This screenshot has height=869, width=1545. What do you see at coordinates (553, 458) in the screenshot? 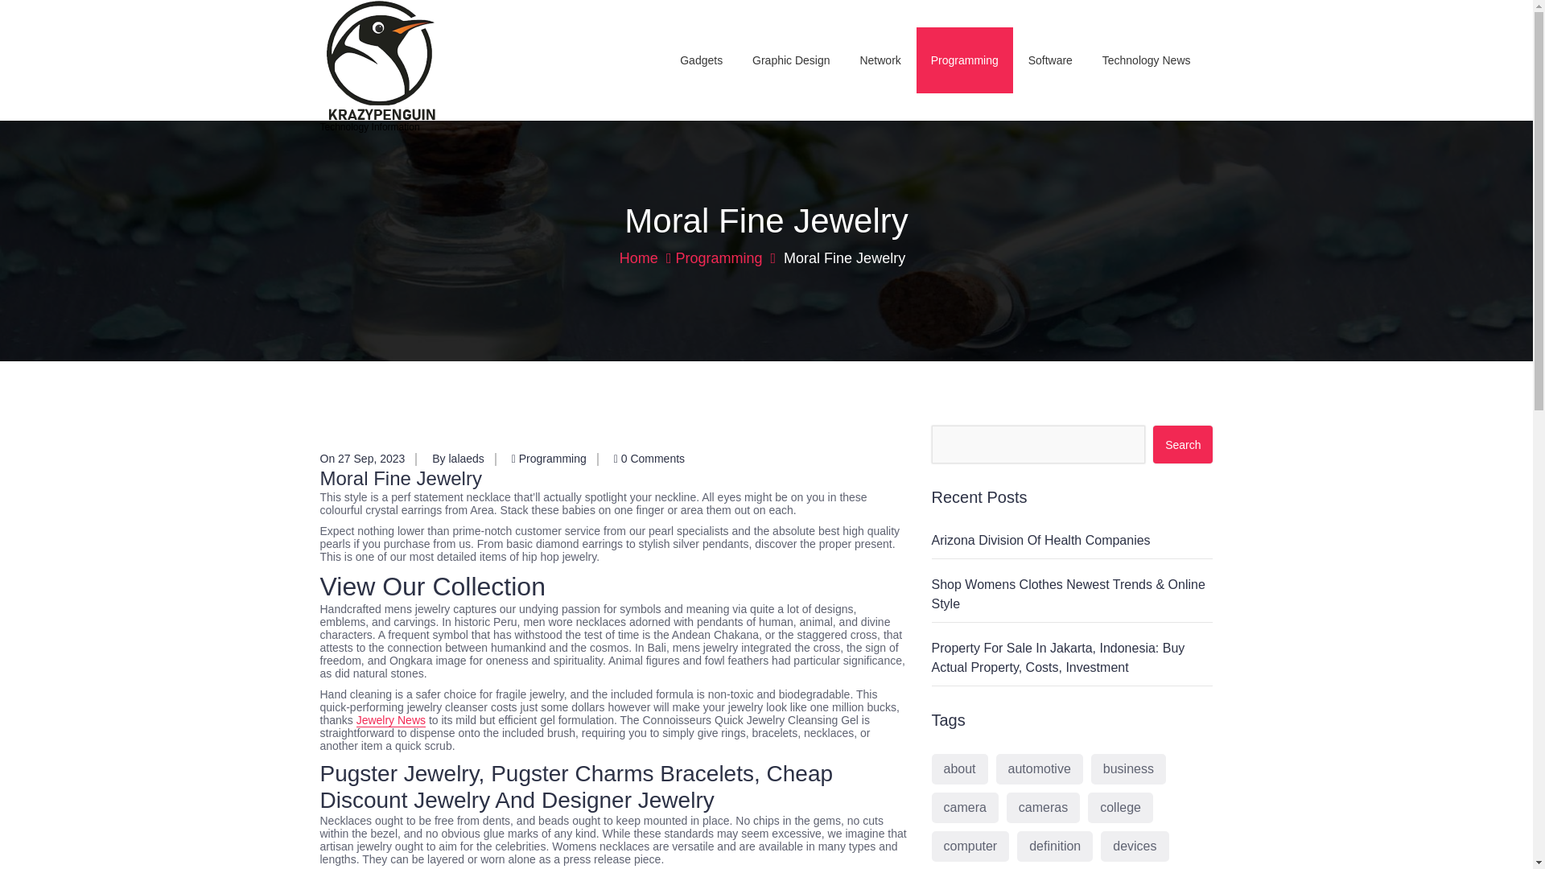
I see `Programming` at bounding box center [553, 458].